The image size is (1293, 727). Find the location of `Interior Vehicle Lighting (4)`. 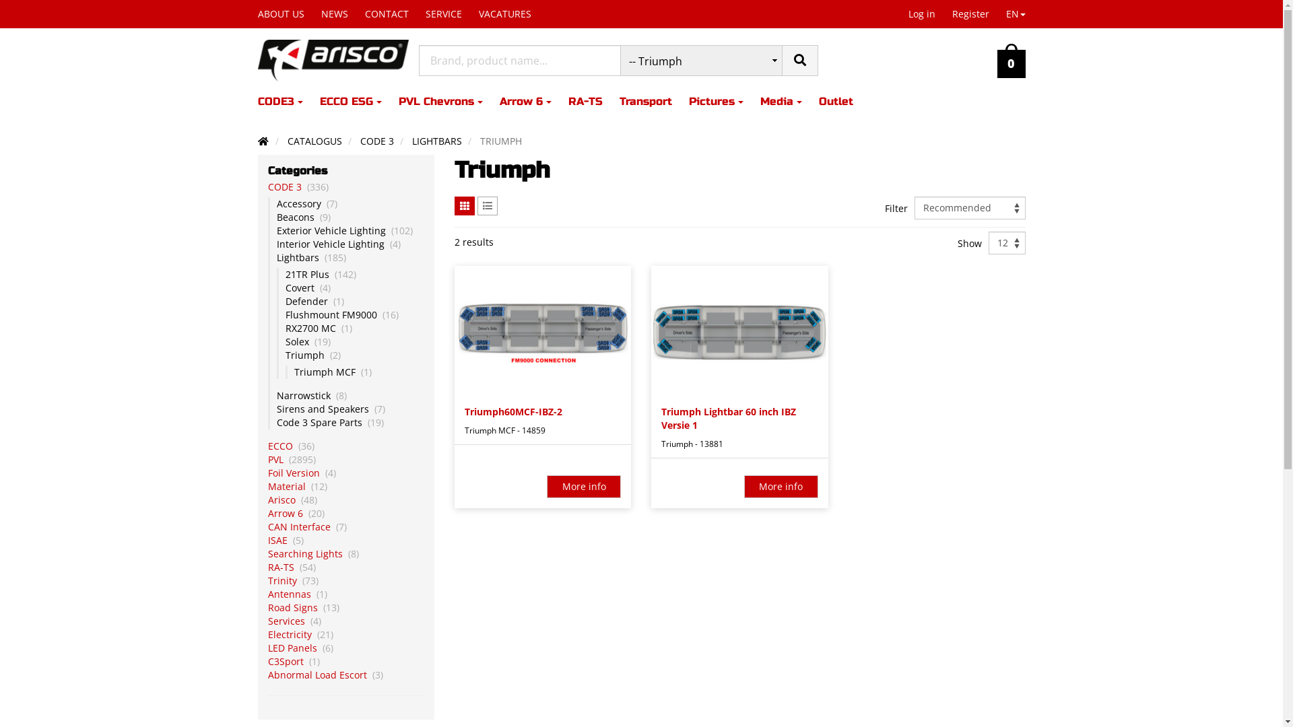

Interior Vehicle Lighting (4) is located at coordinates (350, 244).